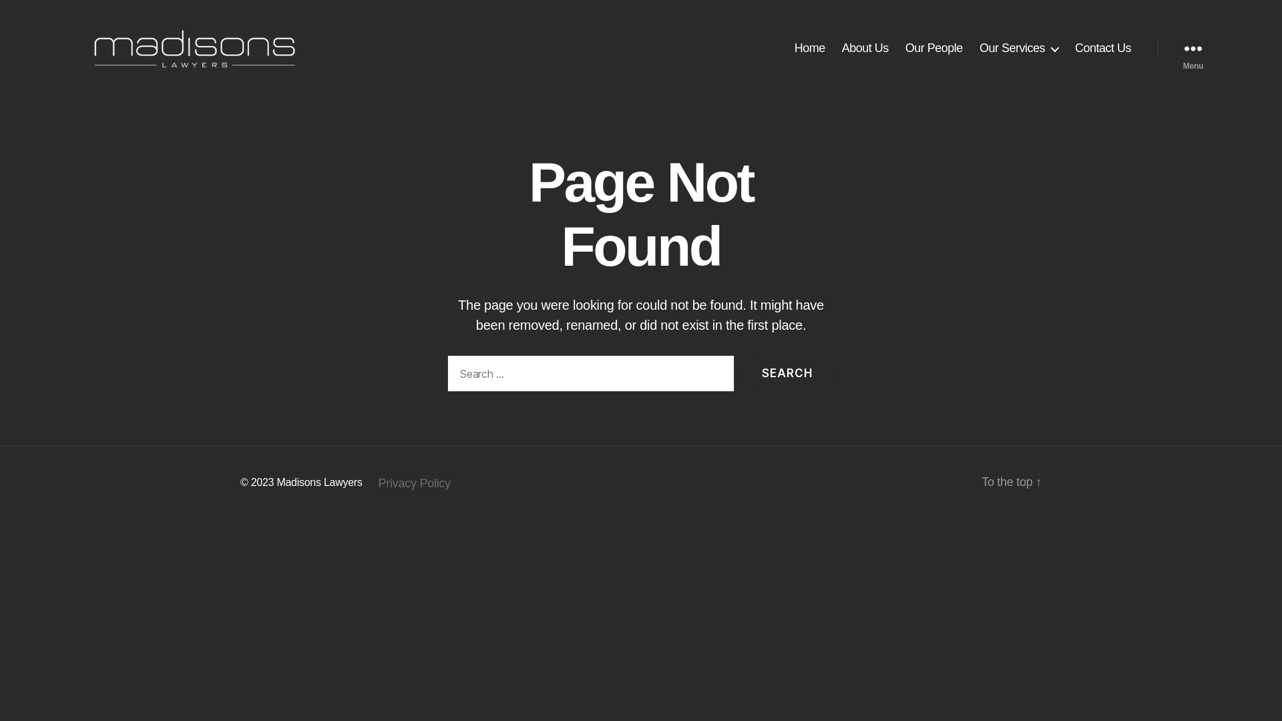 This screenshot has width=1282, height=721. Describe the element at coordinates (934, 49) in the screenshot. I see `Our People` at that location.